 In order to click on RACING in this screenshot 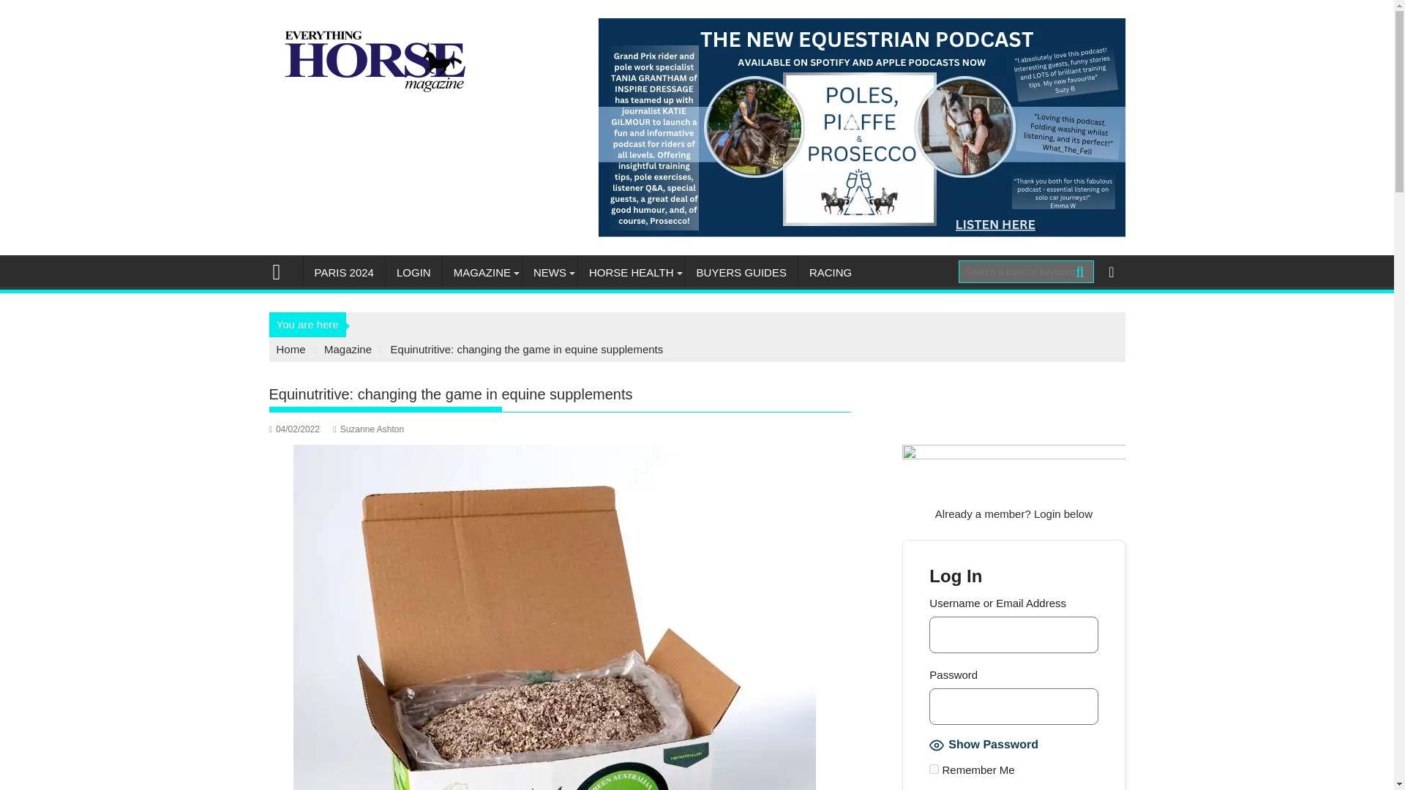, I will do `click(830, 272)`.